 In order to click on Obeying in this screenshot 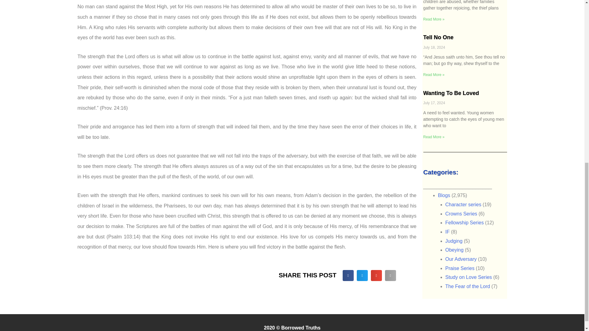, I will do `click(455, 250)`.